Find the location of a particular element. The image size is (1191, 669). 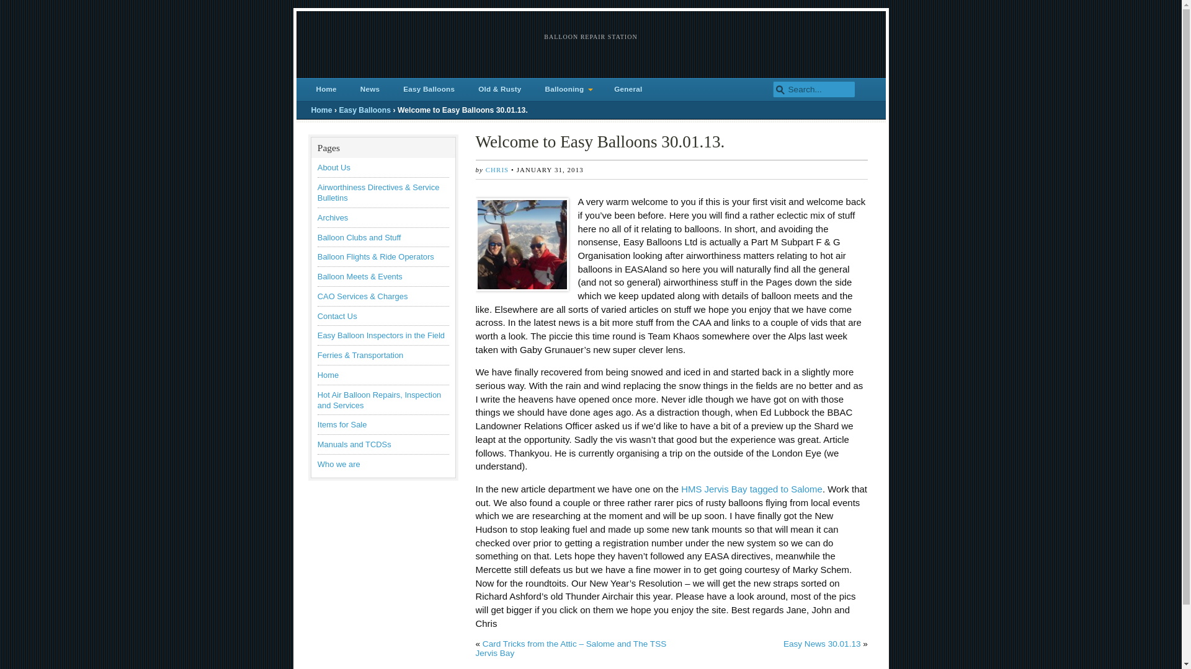

News is located at coordinates (370, 89).